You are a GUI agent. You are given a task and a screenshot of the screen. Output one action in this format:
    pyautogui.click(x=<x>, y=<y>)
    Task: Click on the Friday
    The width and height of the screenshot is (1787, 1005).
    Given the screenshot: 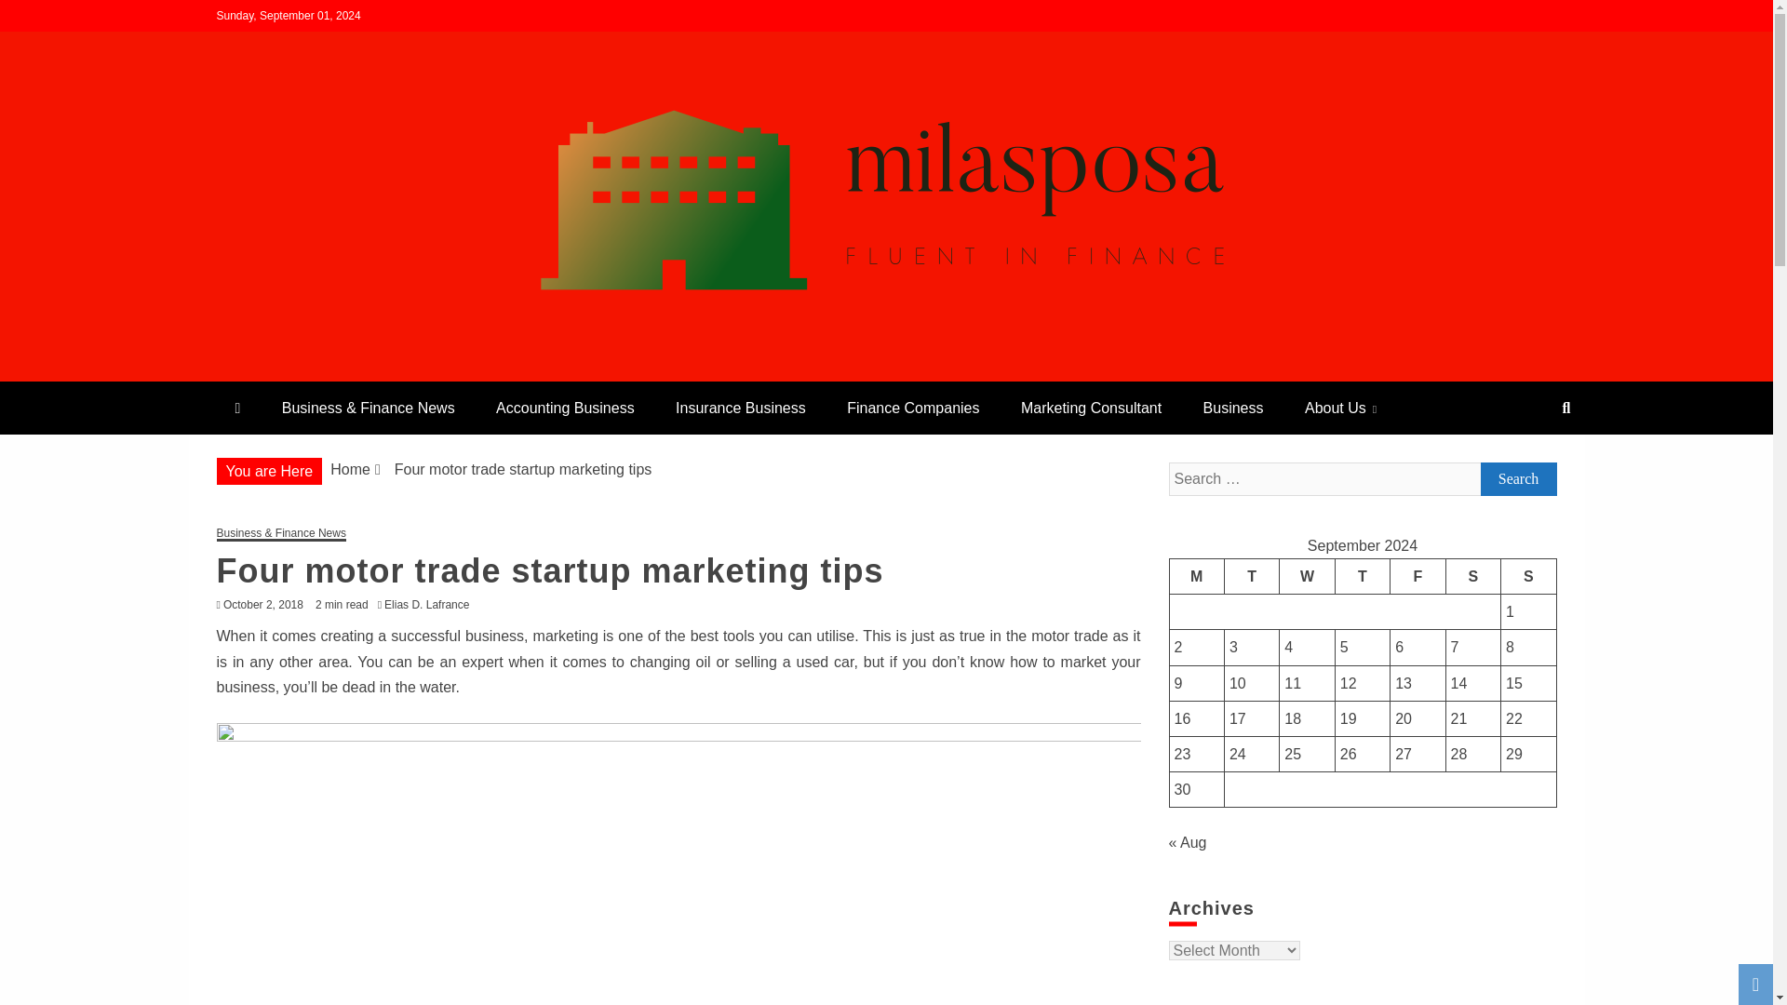 What is the action you would take?
    pyautogui.click(x=1418, y=576)
    